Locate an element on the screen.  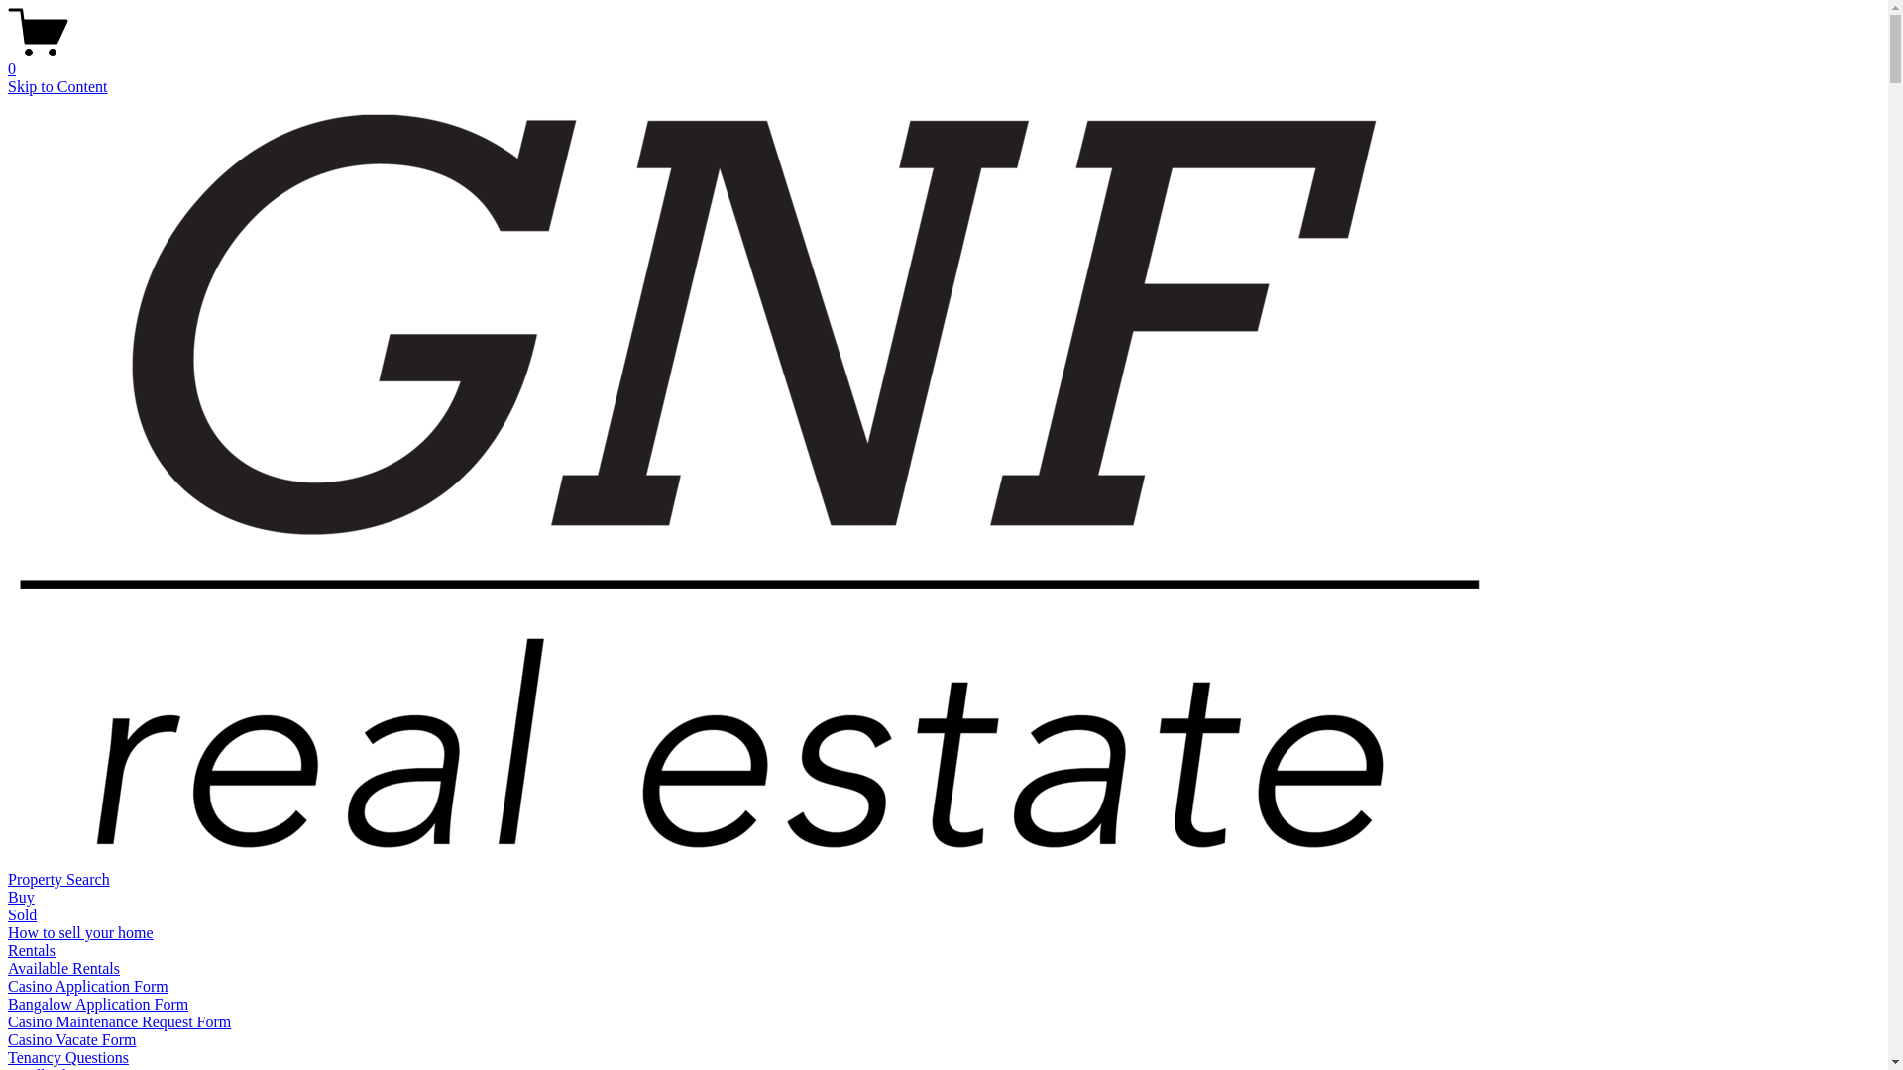
Available Rentals is located at coordinates (63, 969).